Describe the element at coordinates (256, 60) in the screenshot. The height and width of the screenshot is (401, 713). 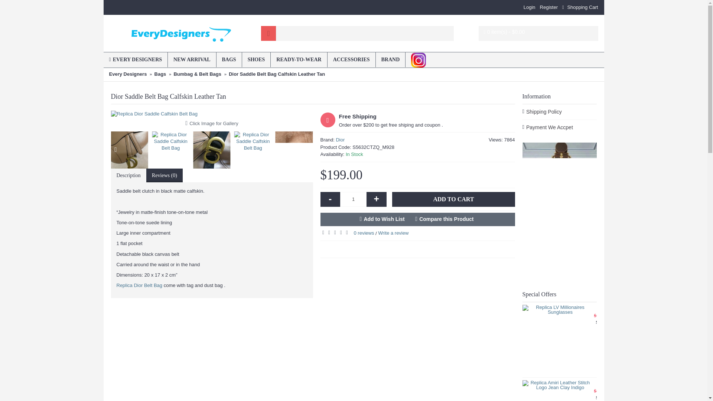
I see `SHOES` at that location.